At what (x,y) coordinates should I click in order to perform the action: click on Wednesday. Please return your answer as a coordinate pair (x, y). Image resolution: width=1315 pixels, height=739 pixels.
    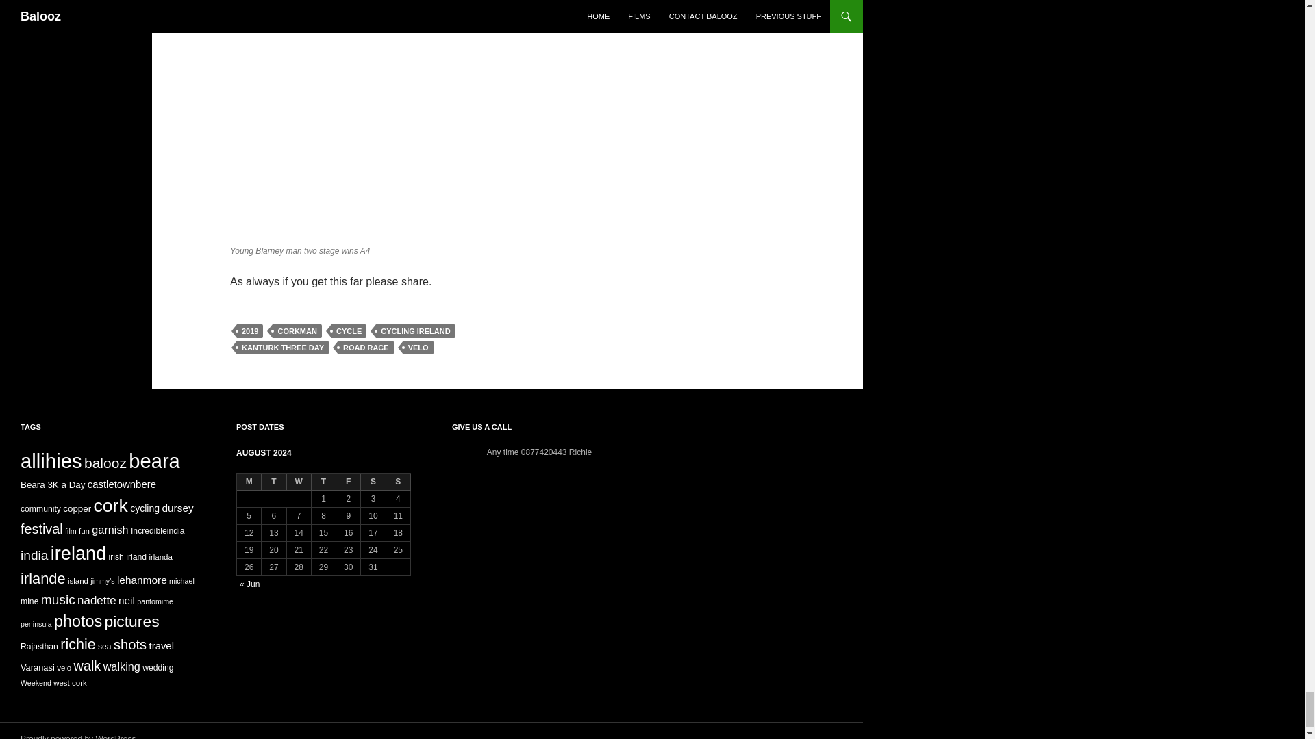
    Looking at the image, I should click on (299, 482).